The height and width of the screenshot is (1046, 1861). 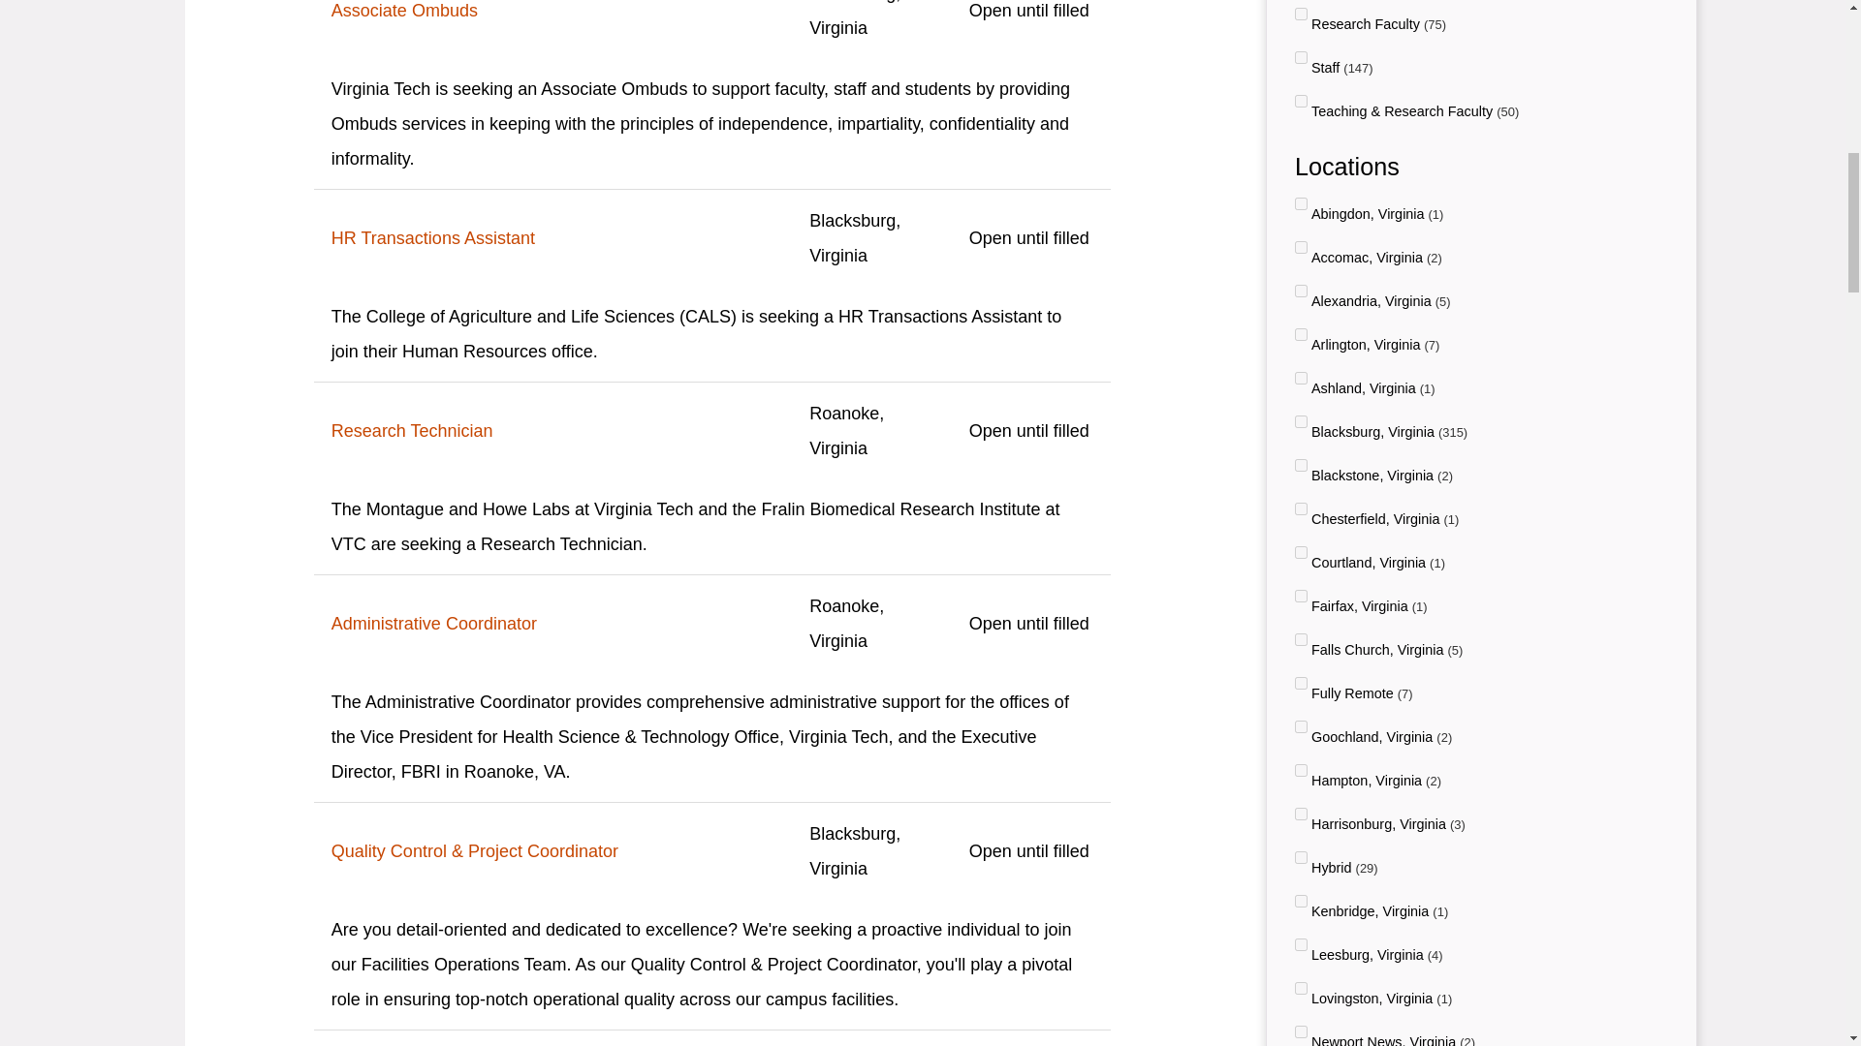 I want to click on Blackstone Virginia, so click(x=1301, y=465).